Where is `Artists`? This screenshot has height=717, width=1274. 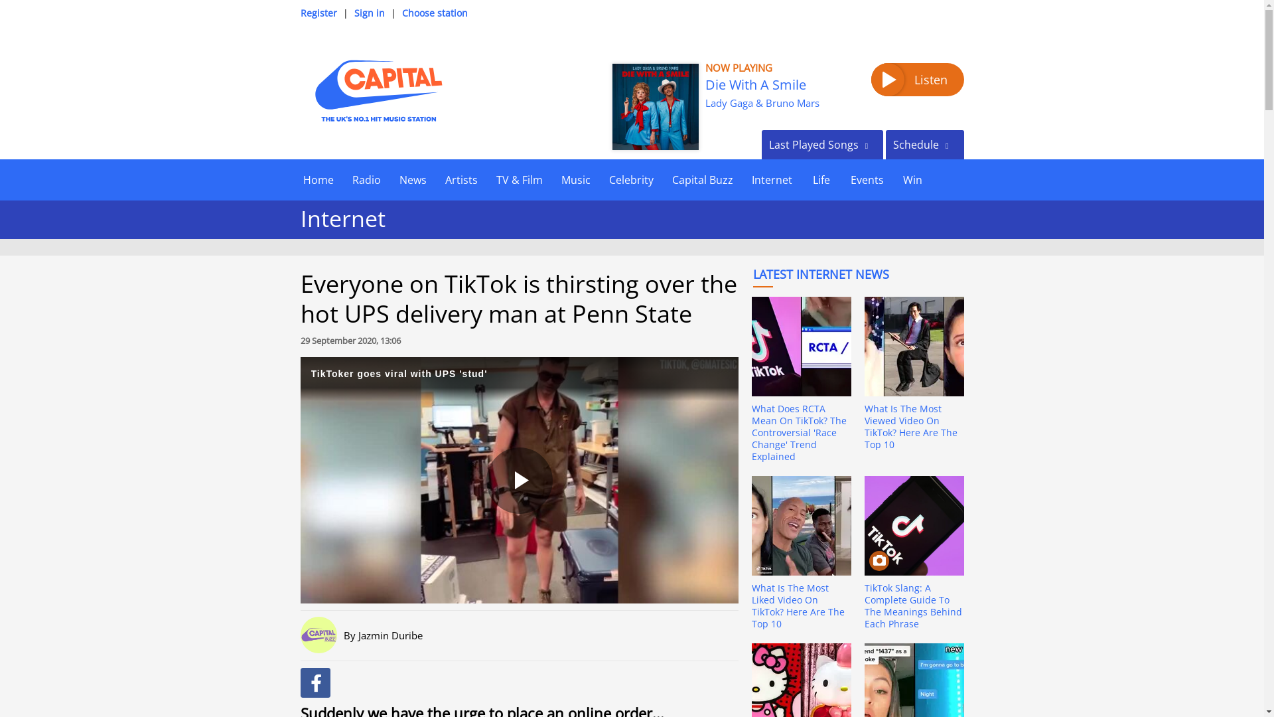 Artists is located at coordinates (460, 179).